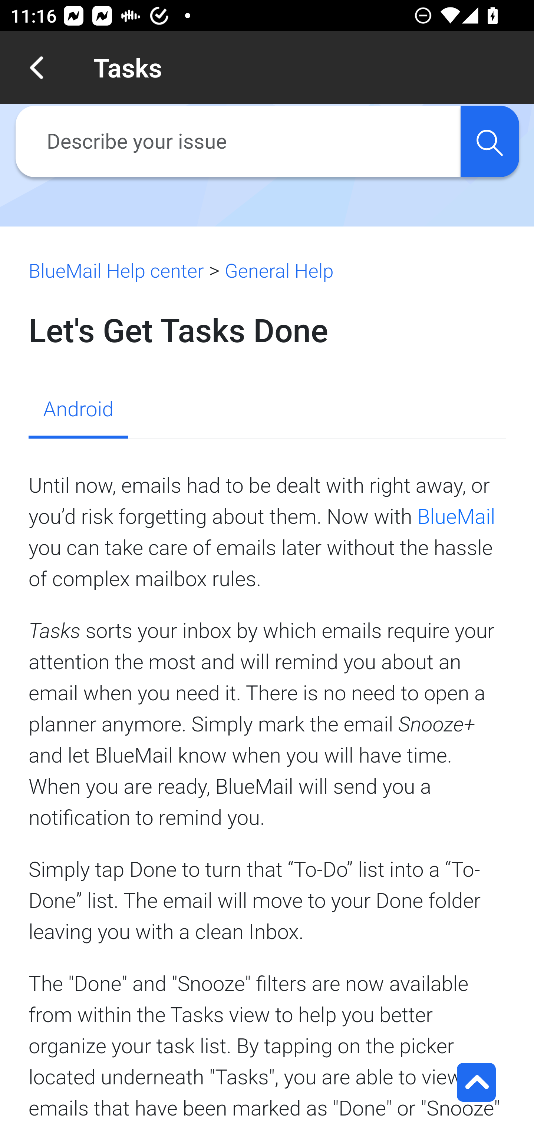 The image size is (534, 1127). I want to click on search, so click(489, 141).